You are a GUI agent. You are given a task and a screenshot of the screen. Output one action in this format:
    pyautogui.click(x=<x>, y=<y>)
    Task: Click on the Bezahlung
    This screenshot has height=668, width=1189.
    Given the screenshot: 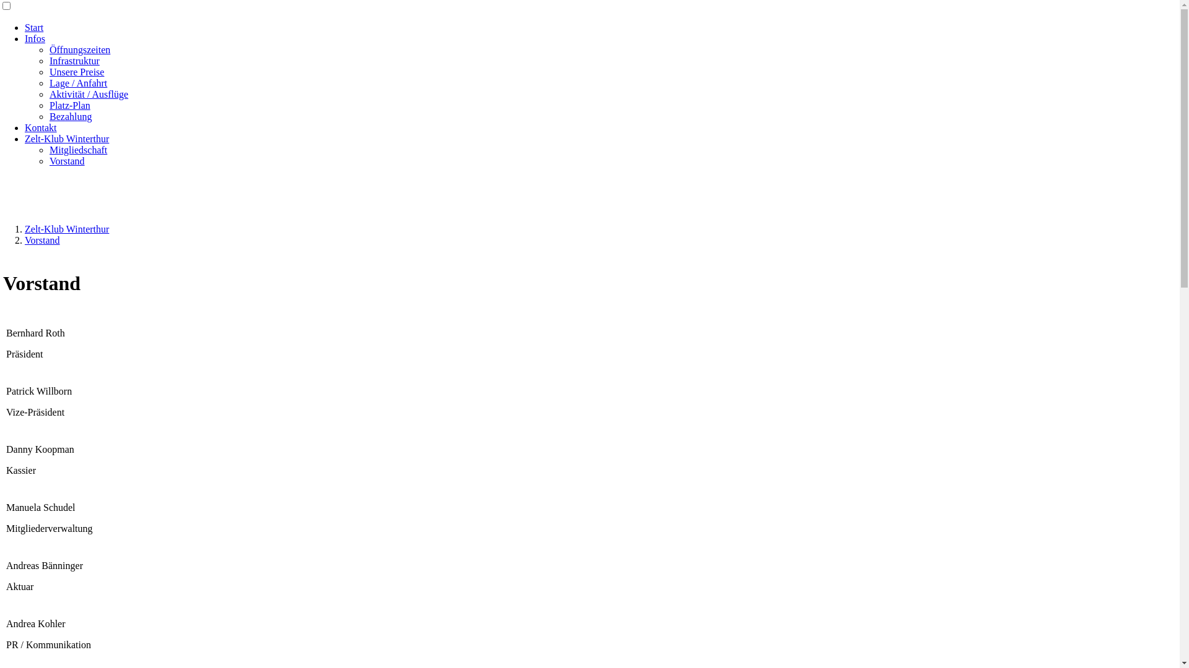 What is the action you would take?
    pyautogui.click(x=71, y=116)
    